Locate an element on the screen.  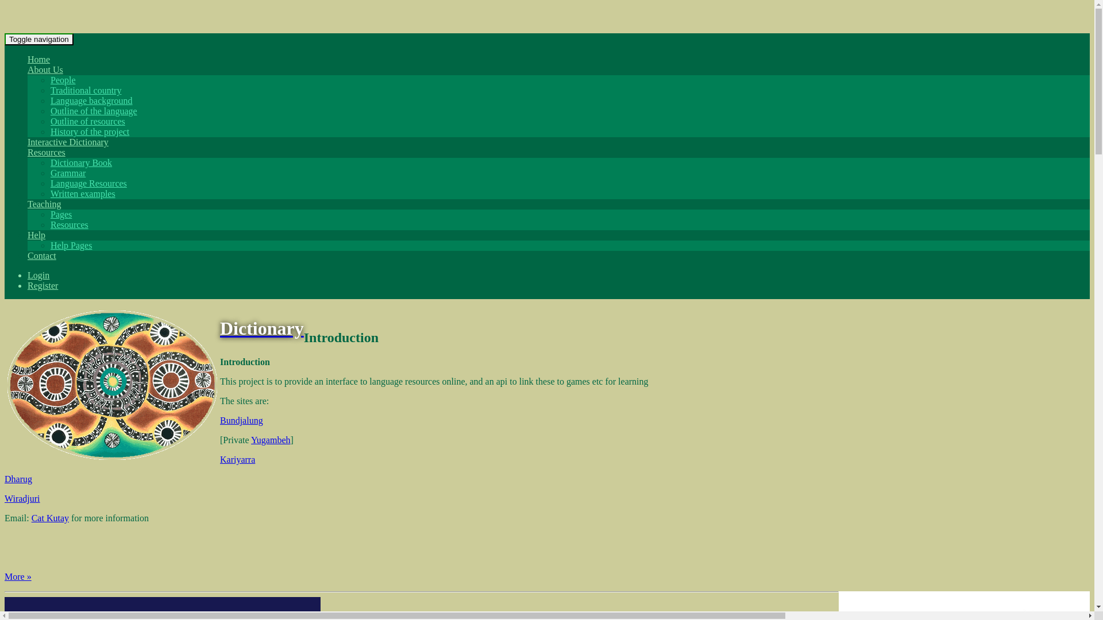
Traditional country is located at coordinates (86, 91).